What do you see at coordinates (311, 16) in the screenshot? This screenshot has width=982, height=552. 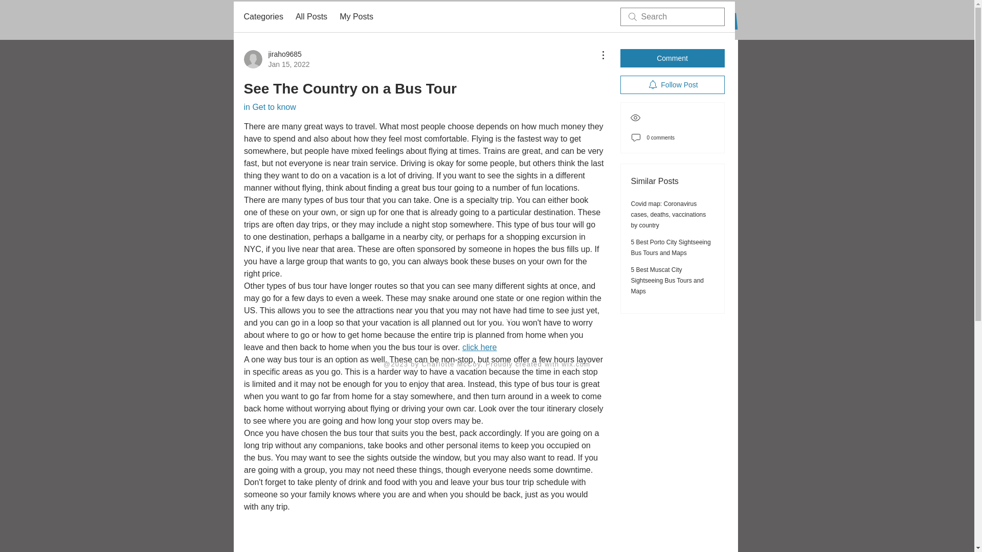 I see `5 Best Muscat City Sightseeing Bus Tours and Maps` at bounding box center [311, 16].